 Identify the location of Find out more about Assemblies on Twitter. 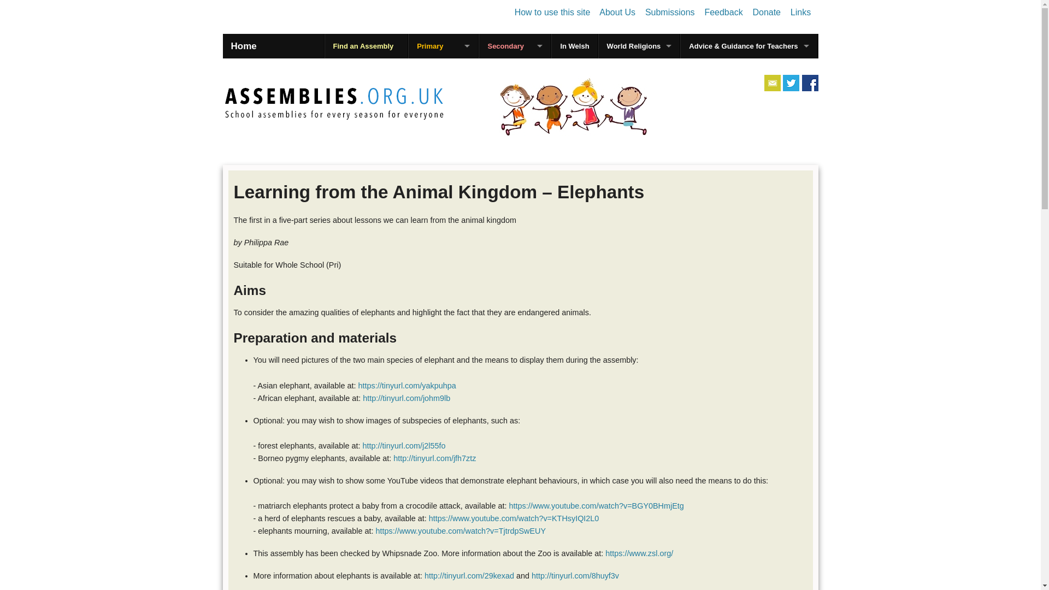
(791, 83).